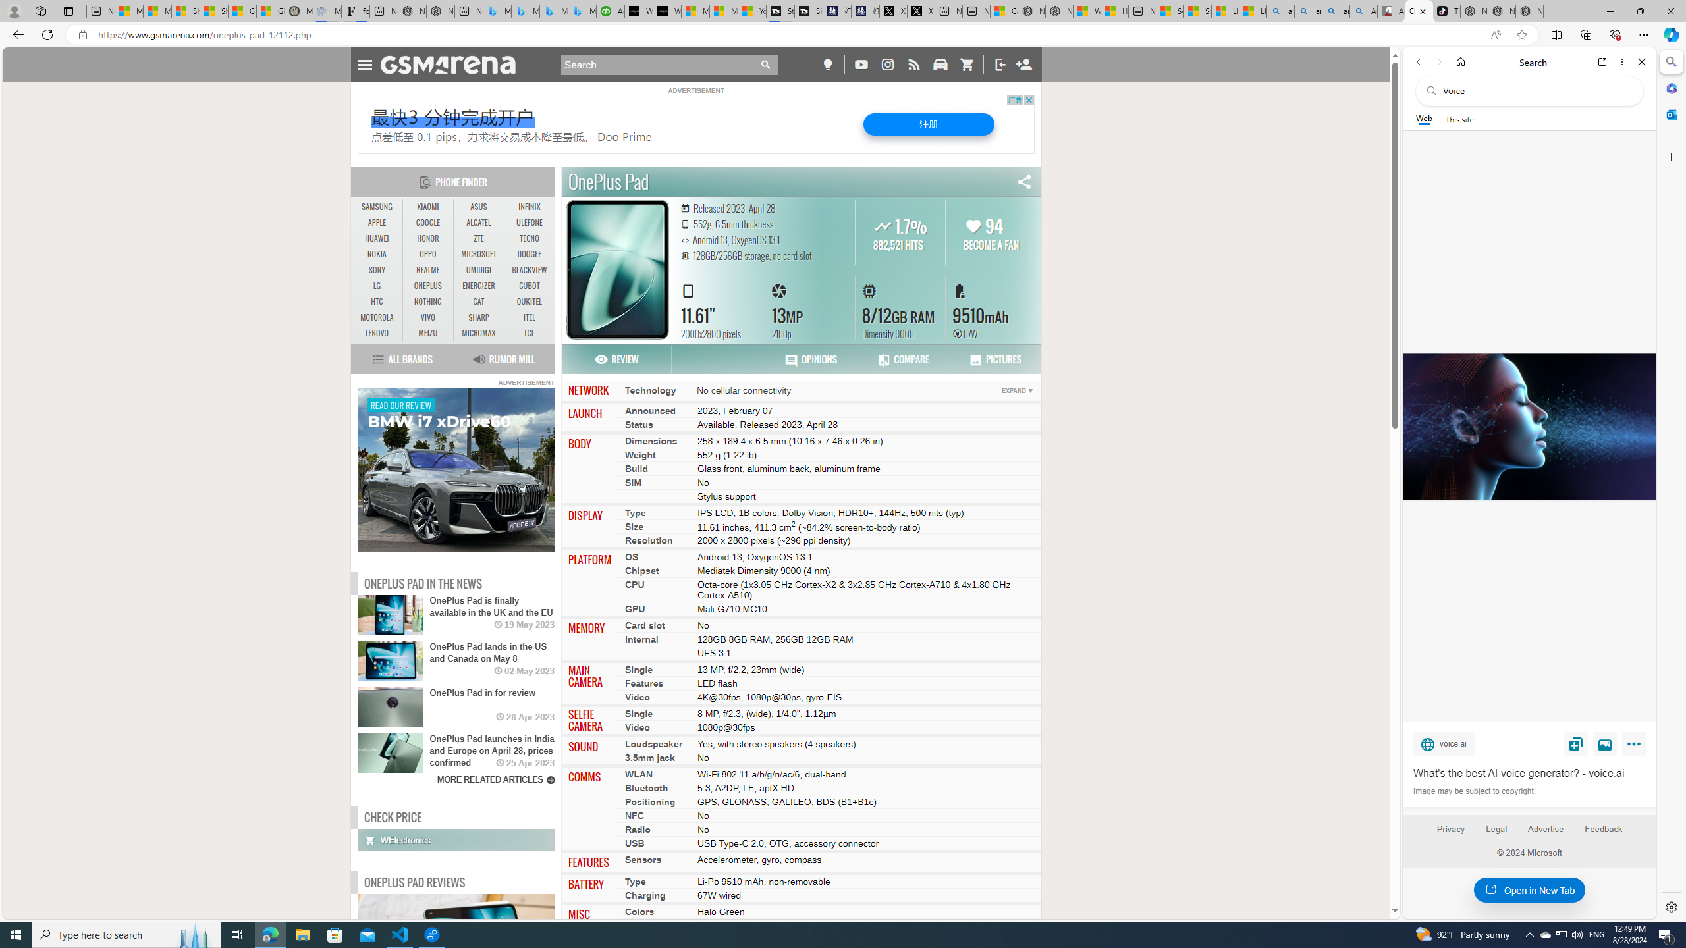  Describe the element at coordinates (616, 270) in the screenshot. I see `OnePlus Pad MORE PICTURES` at that location.